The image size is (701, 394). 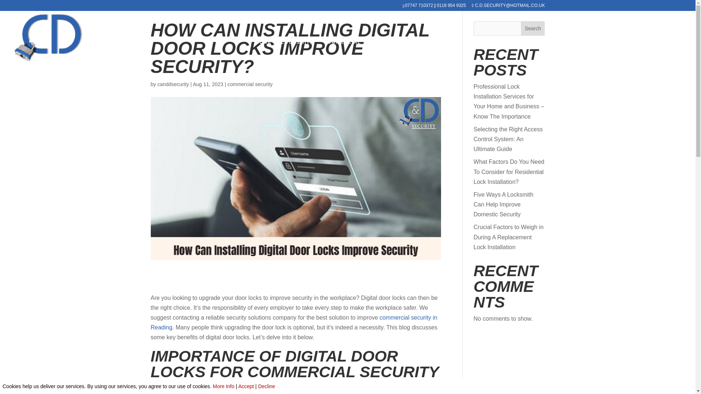 I want to click on commercial security, so click(x=250, y=84).